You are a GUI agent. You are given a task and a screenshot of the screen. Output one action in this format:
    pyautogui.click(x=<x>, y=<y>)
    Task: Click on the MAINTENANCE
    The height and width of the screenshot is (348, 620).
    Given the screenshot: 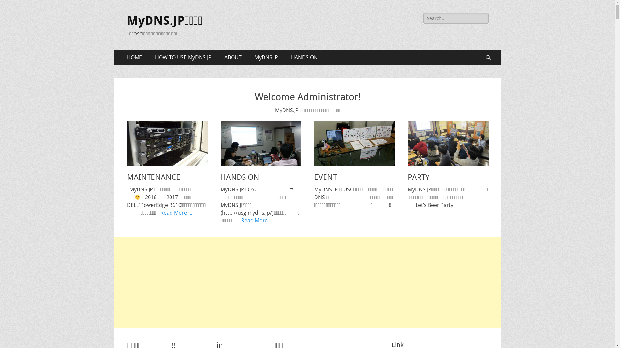 What is the action you would take?
    pyautogui.click(x=153, y=177)
    